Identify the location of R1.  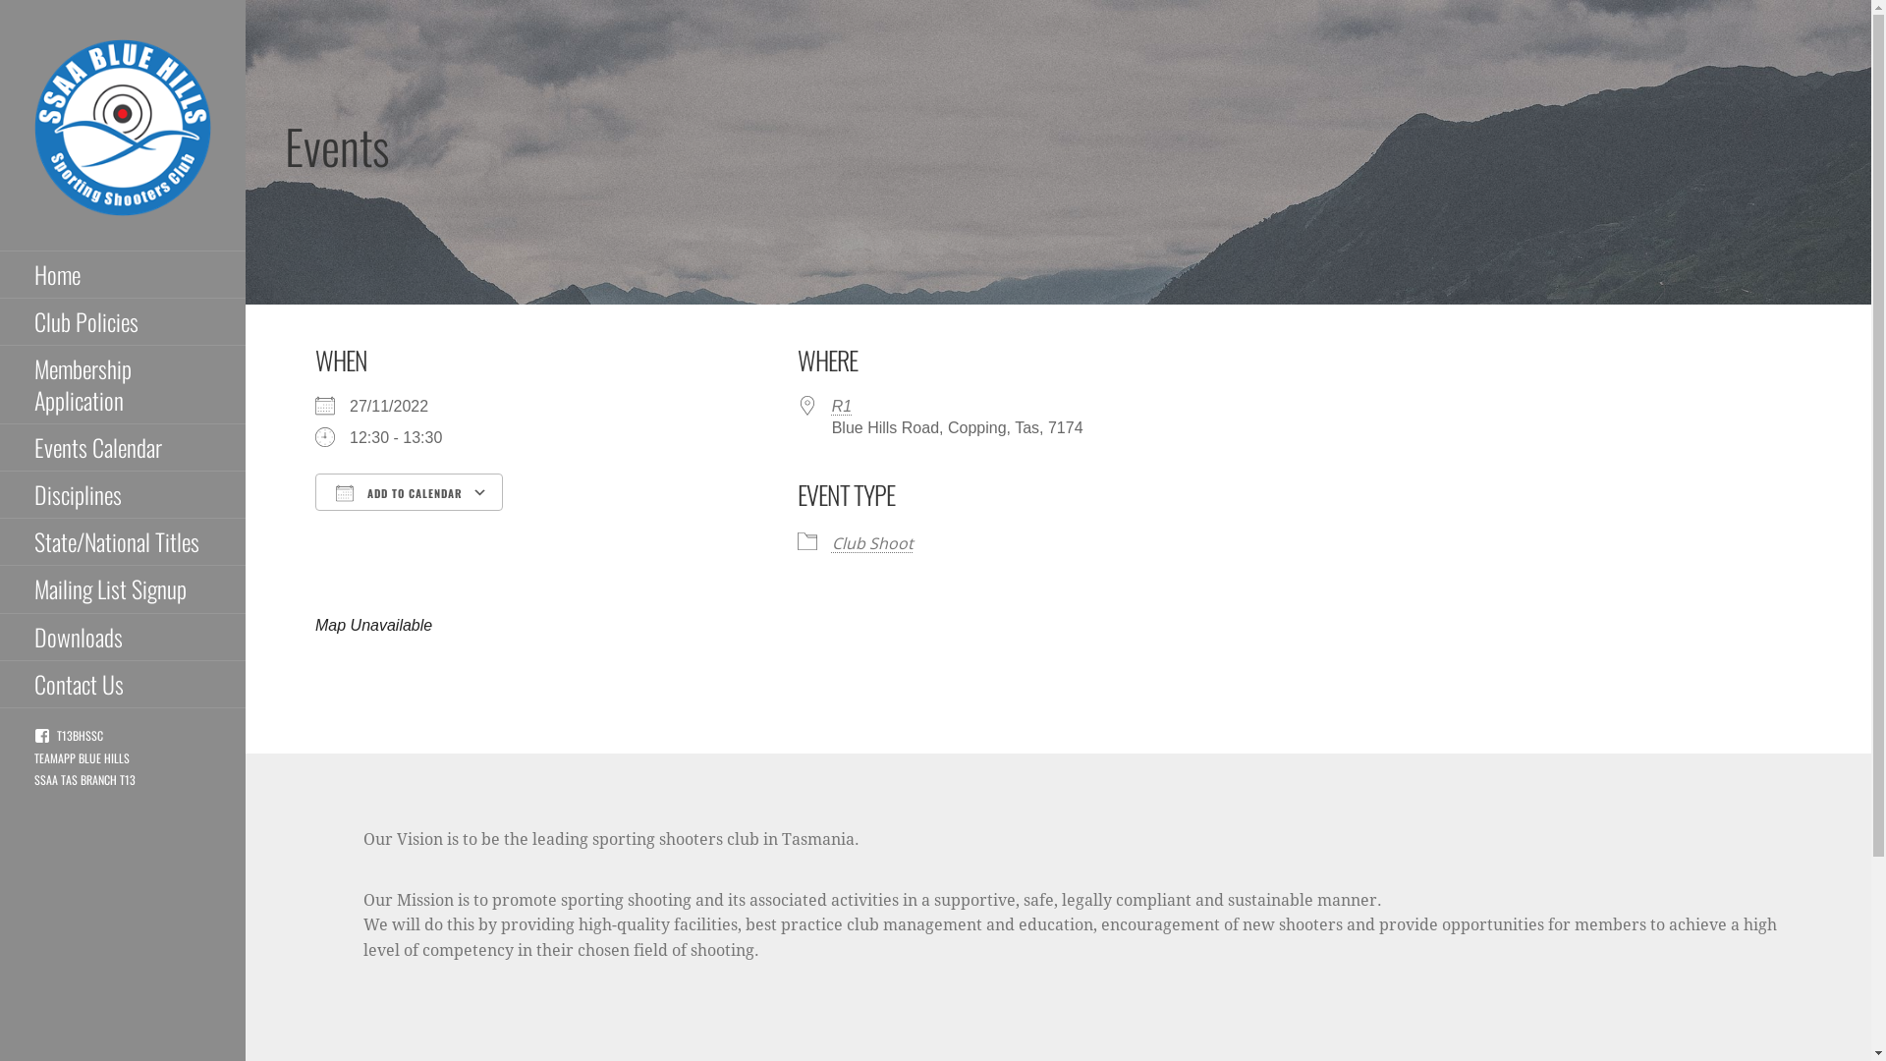
(842, 407).